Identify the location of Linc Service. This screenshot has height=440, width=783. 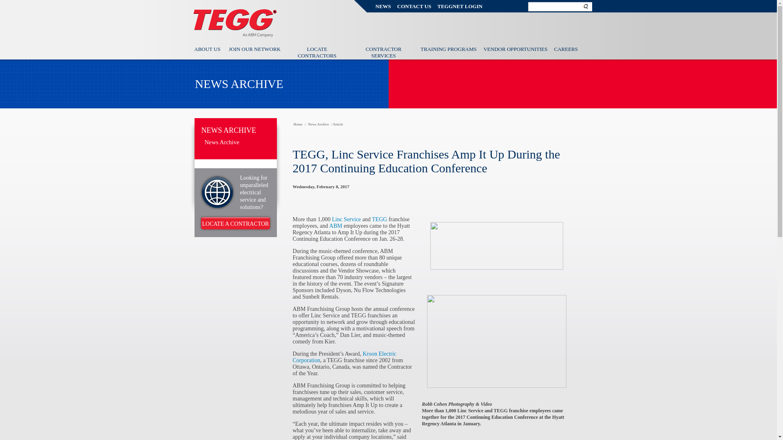
(347, 219).